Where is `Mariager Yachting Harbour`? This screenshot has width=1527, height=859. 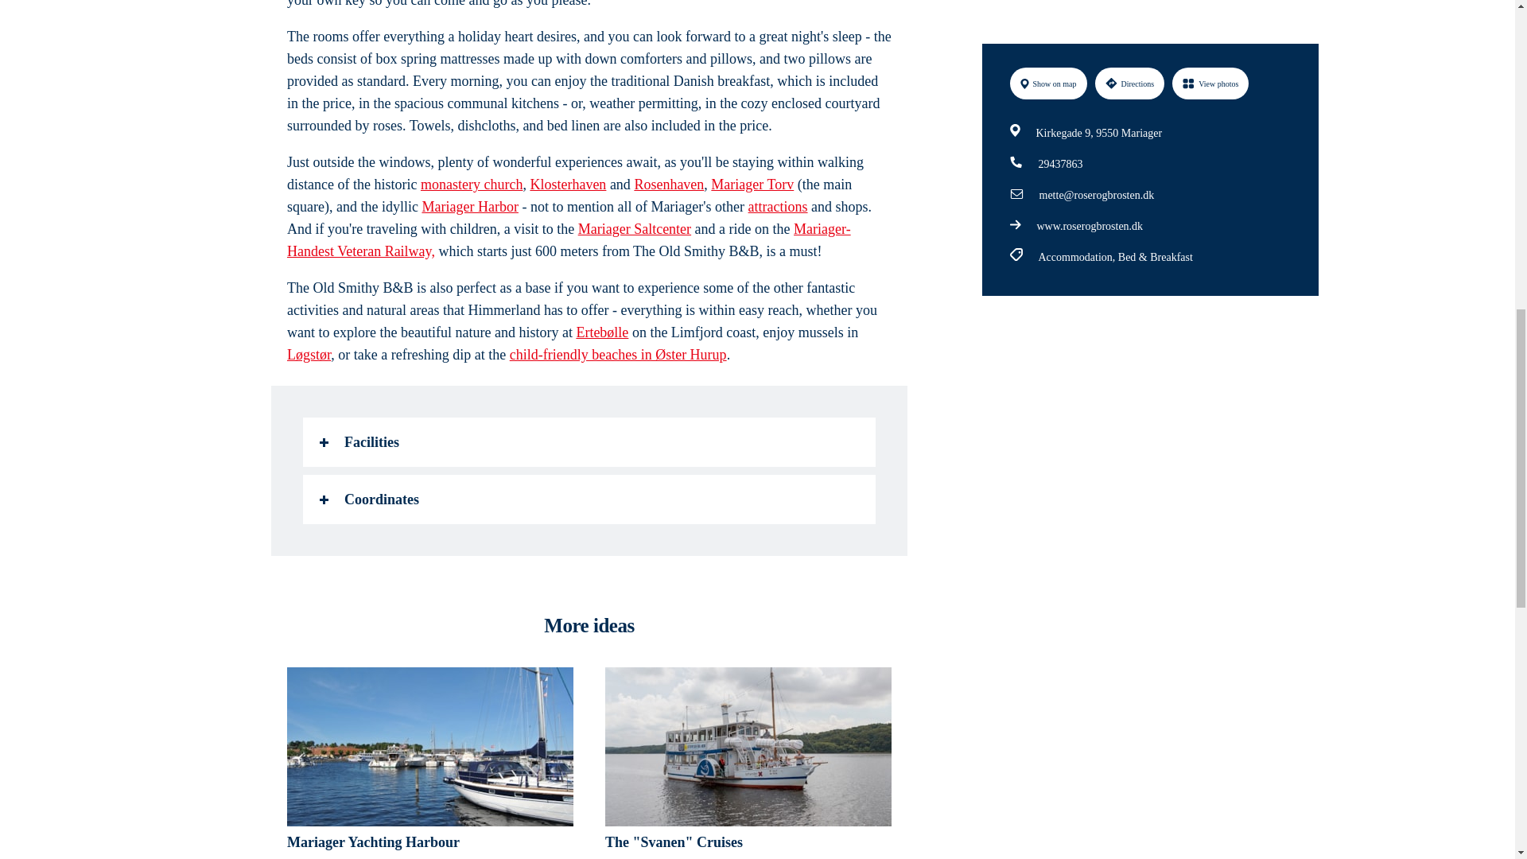
Mariager Yachting Harbour is located at coordinates (429, 764).